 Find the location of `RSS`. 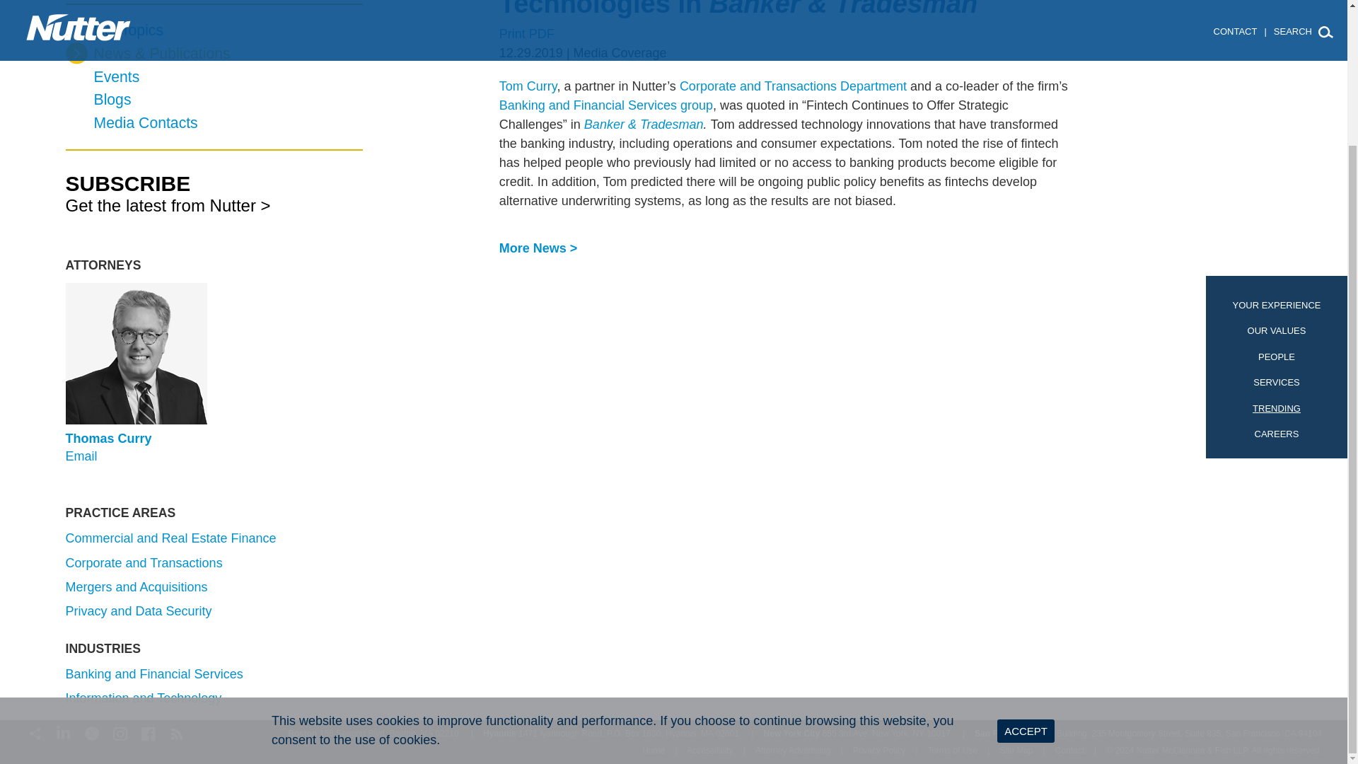

RSS is located at coordinates (177, 731).